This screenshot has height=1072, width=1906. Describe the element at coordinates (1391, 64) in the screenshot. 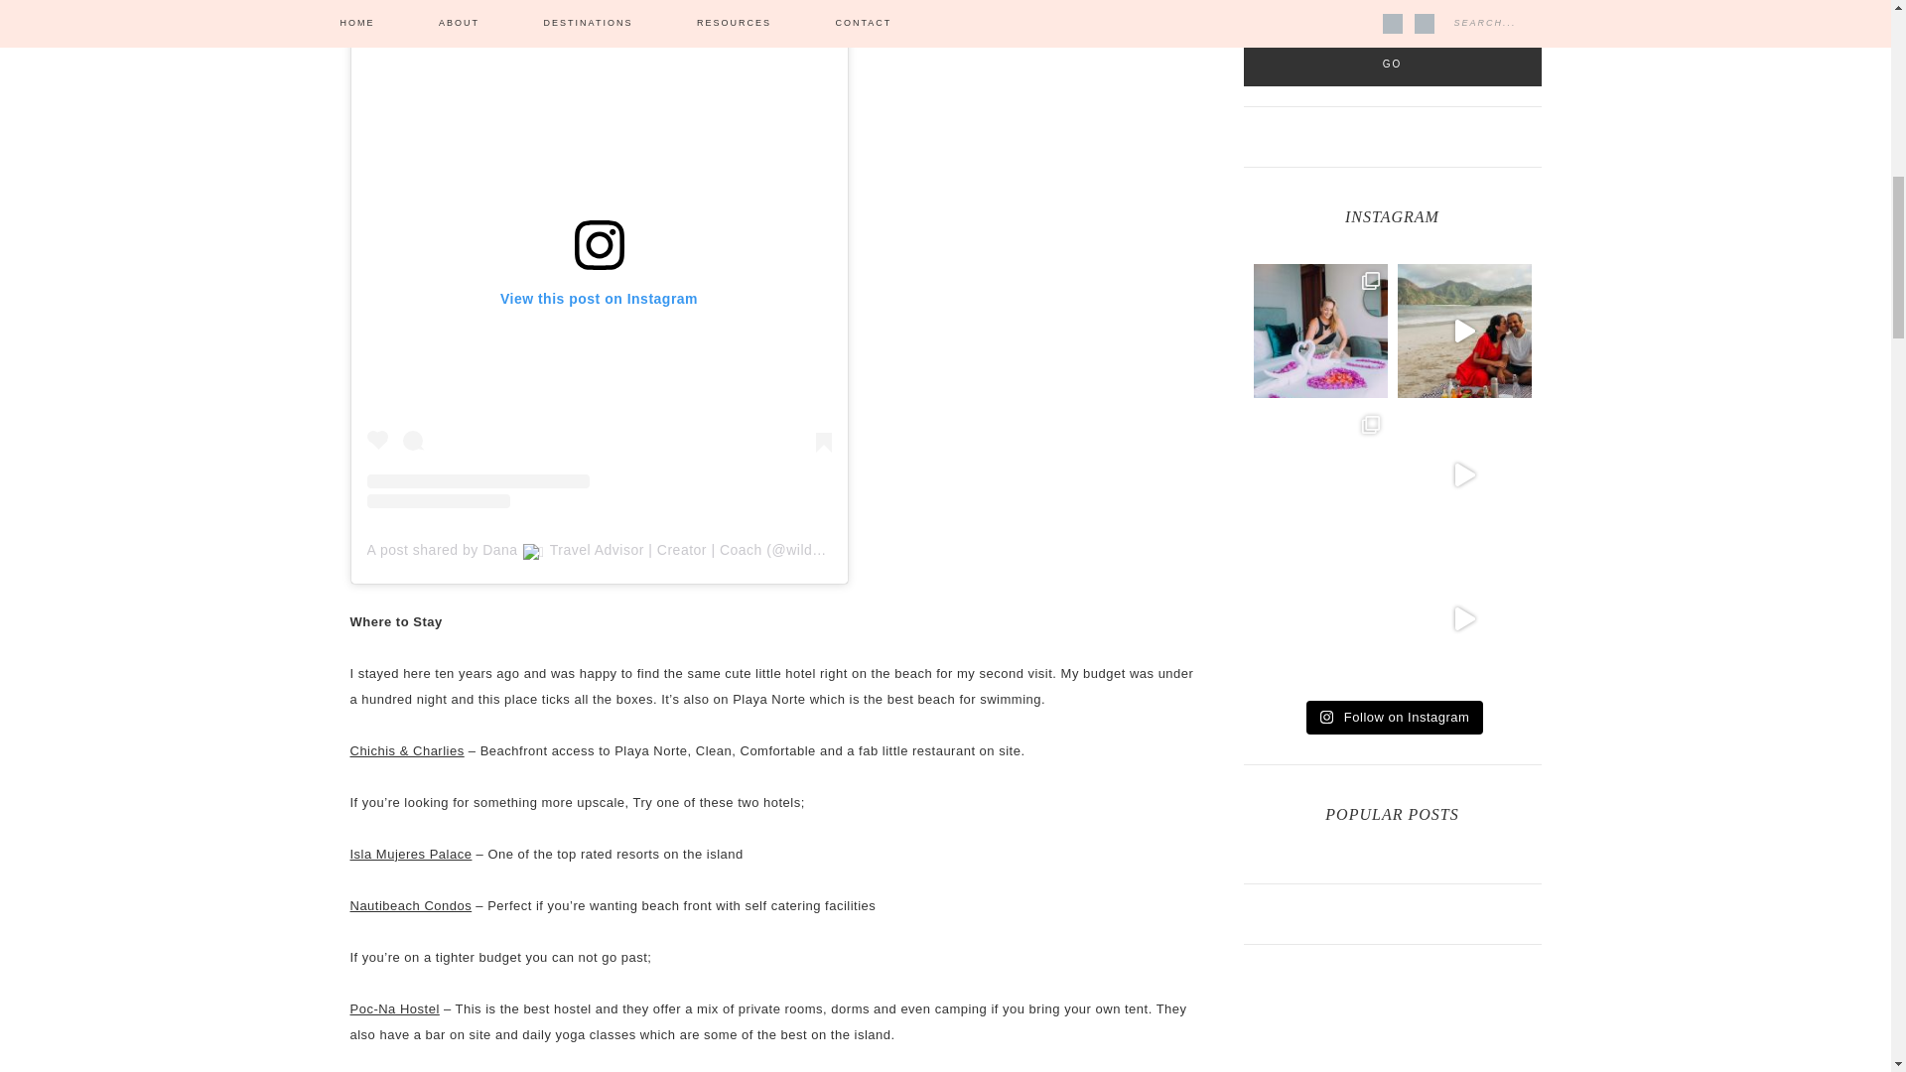

I see `Go` at that location.